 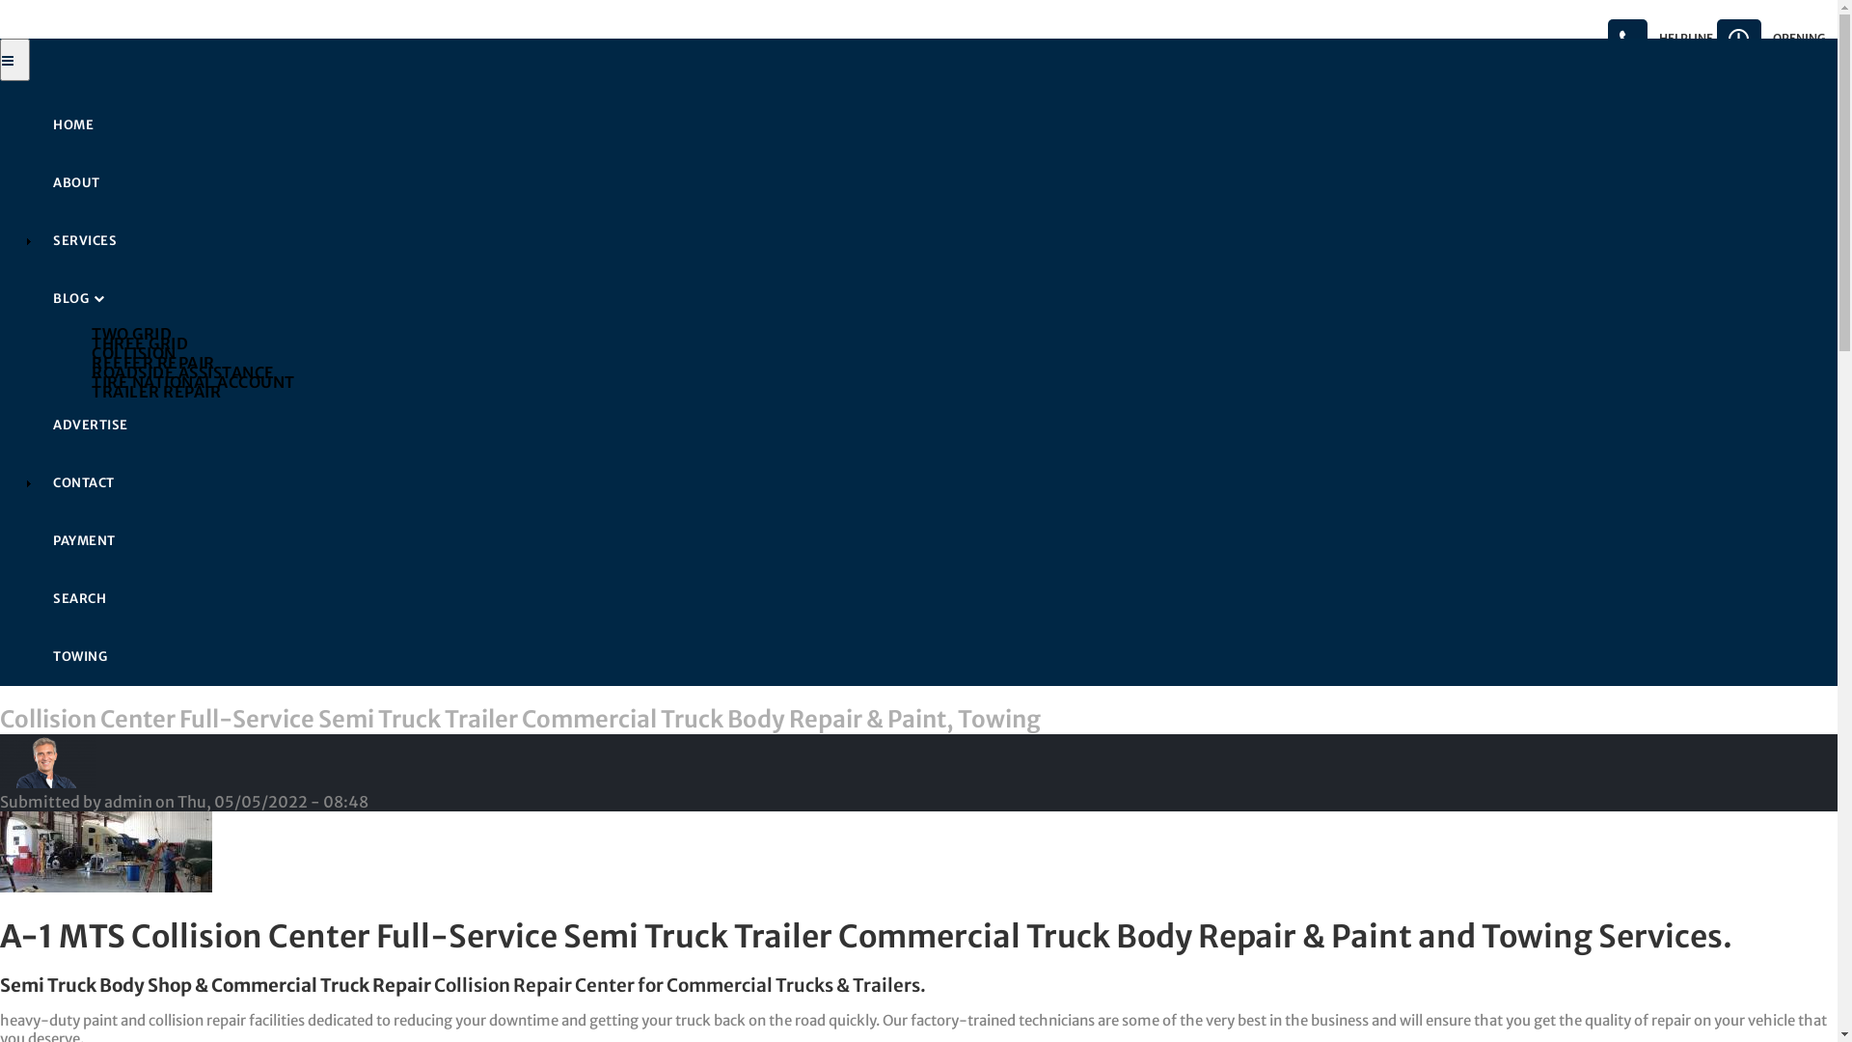 I want to click on REEFER REPAIR, so click(x=957, y=362).